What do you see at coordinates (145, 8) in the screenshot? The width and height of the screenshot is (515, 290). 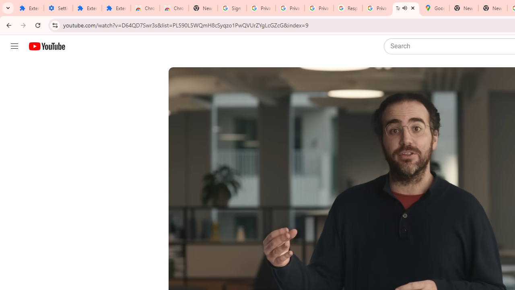 I see `Chrome Web Store` at bounding box center [145, 8].